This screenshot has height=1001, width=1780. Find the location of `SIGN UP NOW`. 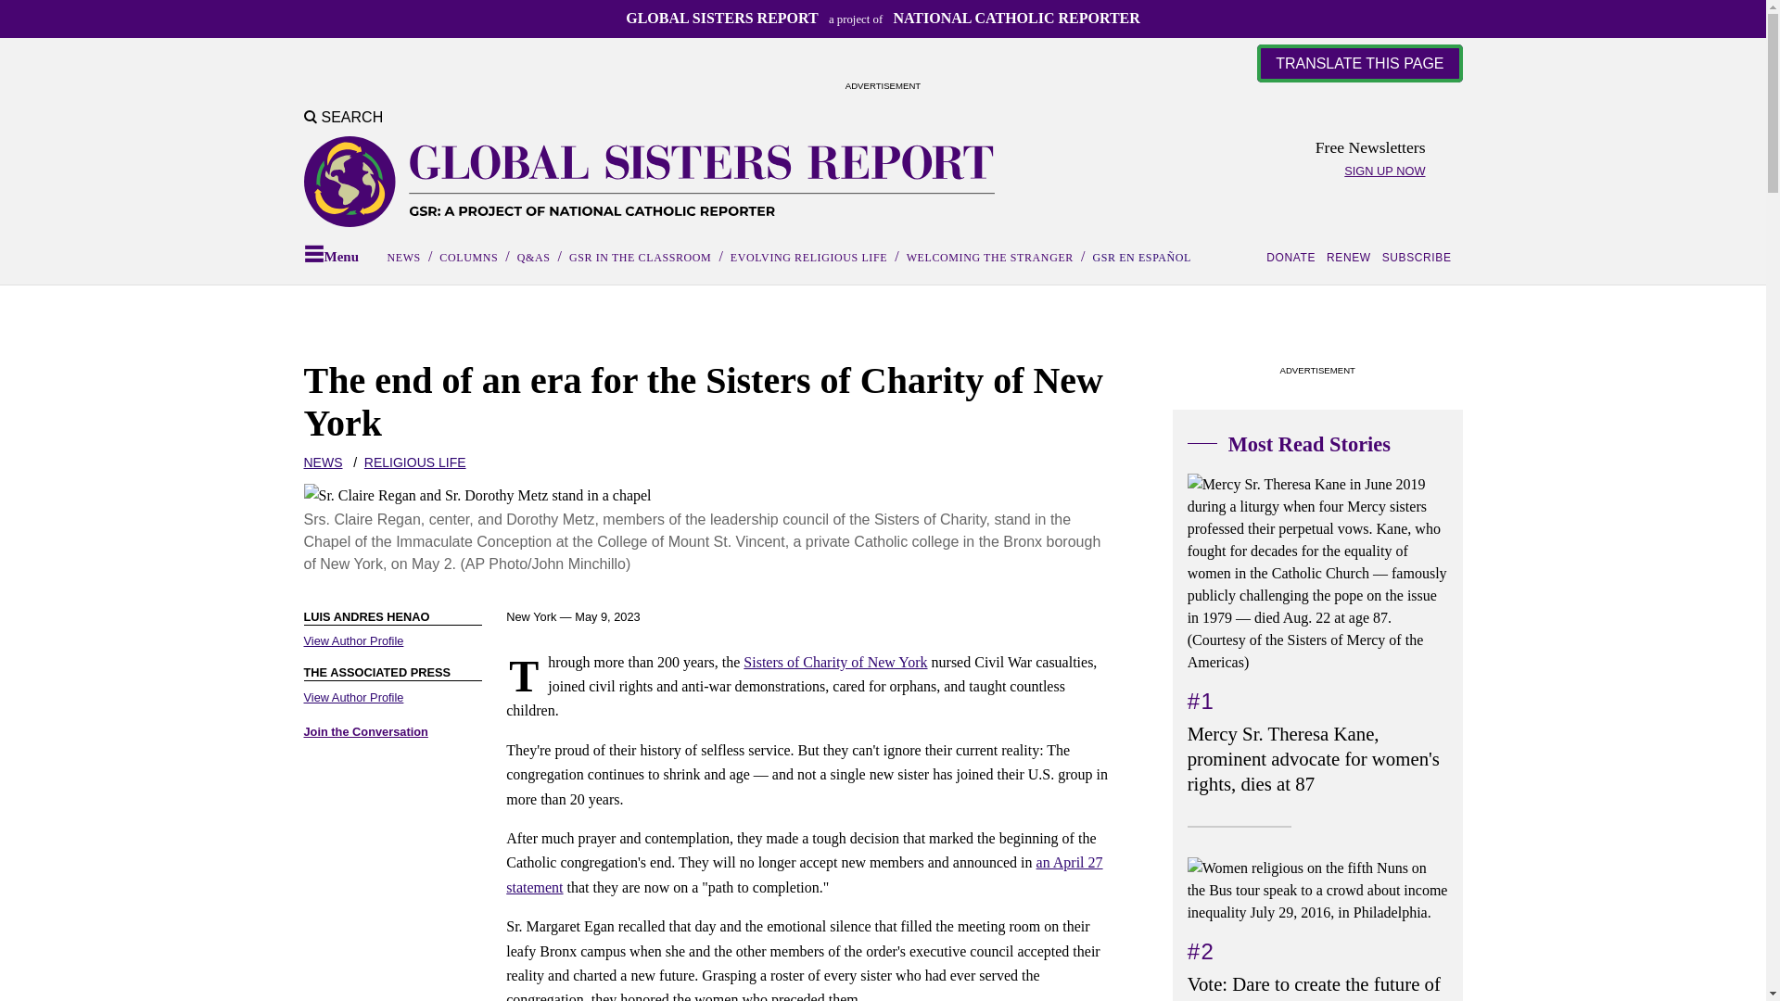

SIGN UP NOW is located at coordinates (1384, 171).